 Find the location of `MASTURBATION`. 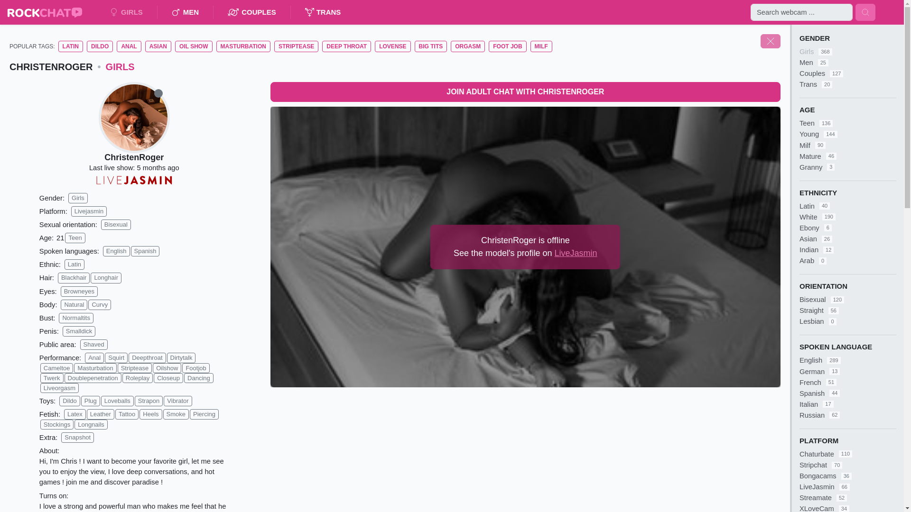

MASTURBATION is located at coordinates (243, 46).